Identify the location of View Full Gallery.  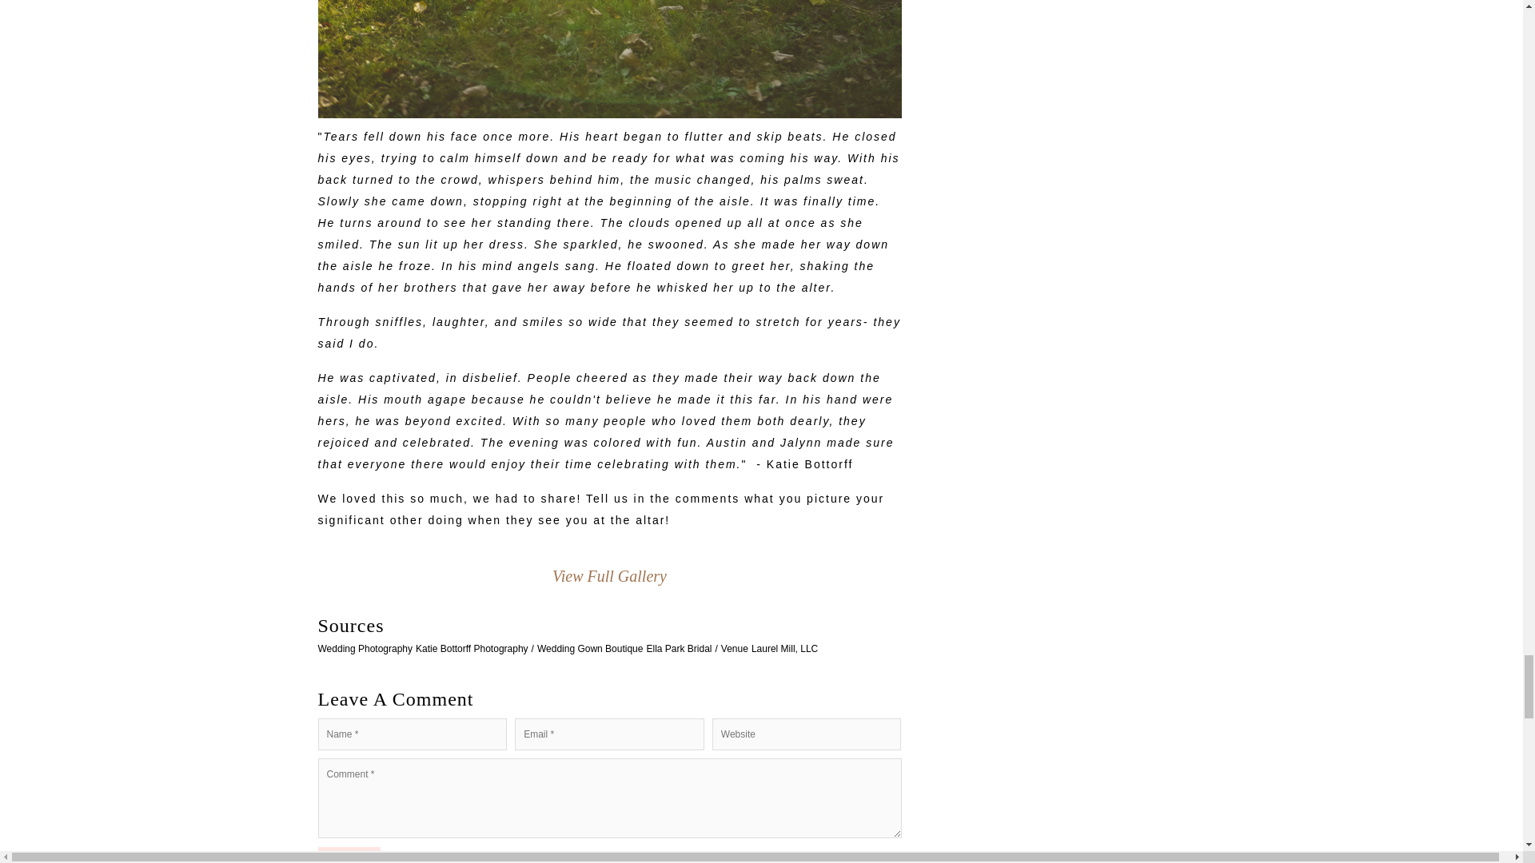
(609, 575).